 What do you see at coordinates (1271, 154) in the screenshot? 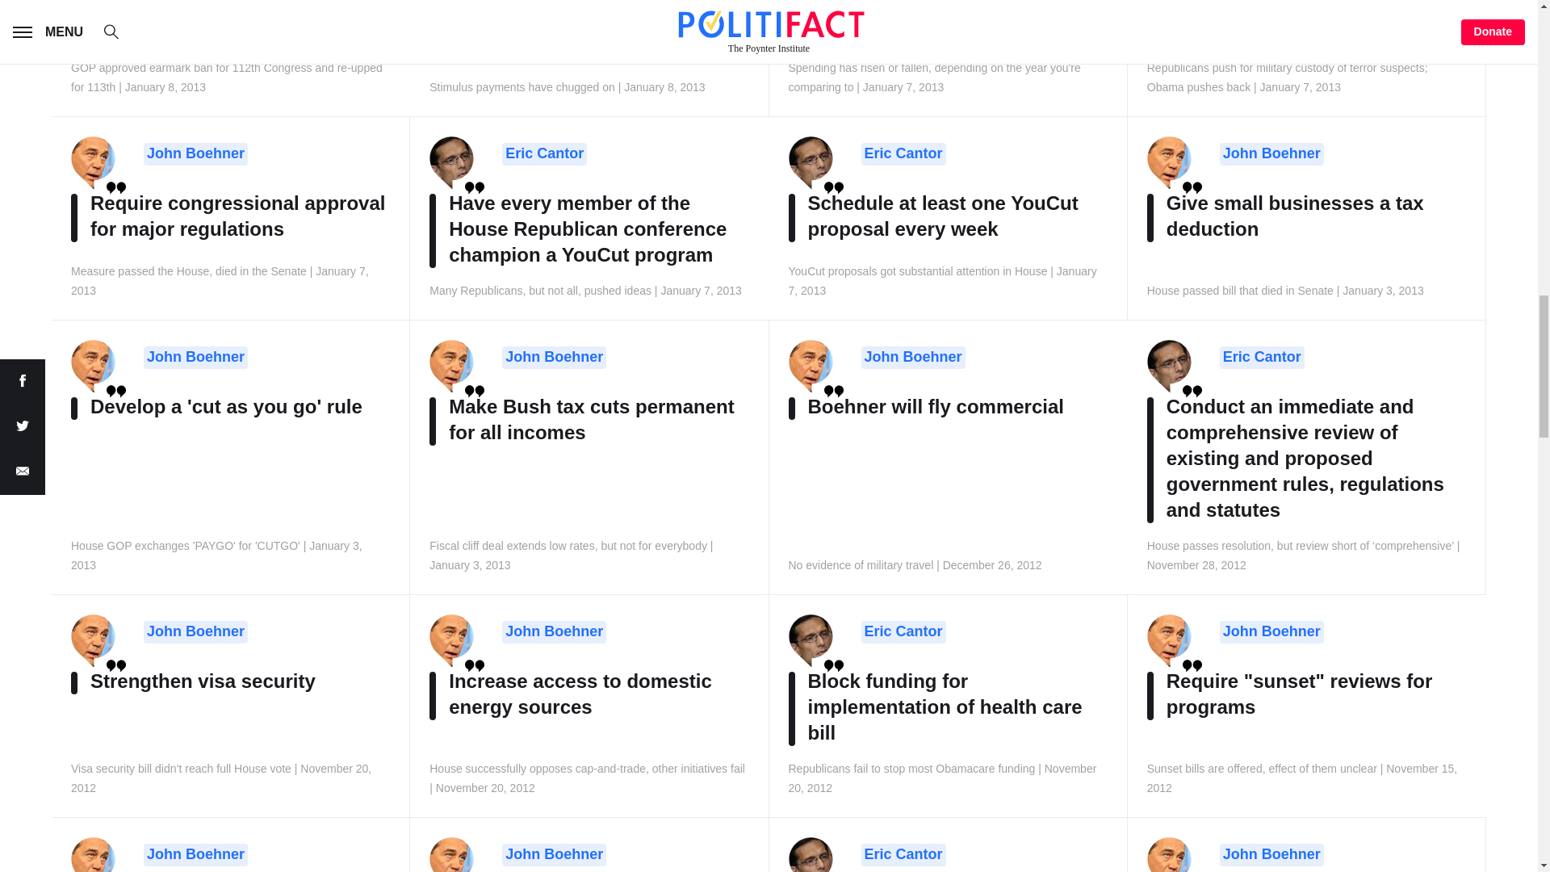
I see `House passed bill that died in Senate` at bounding box center [1271, 154].